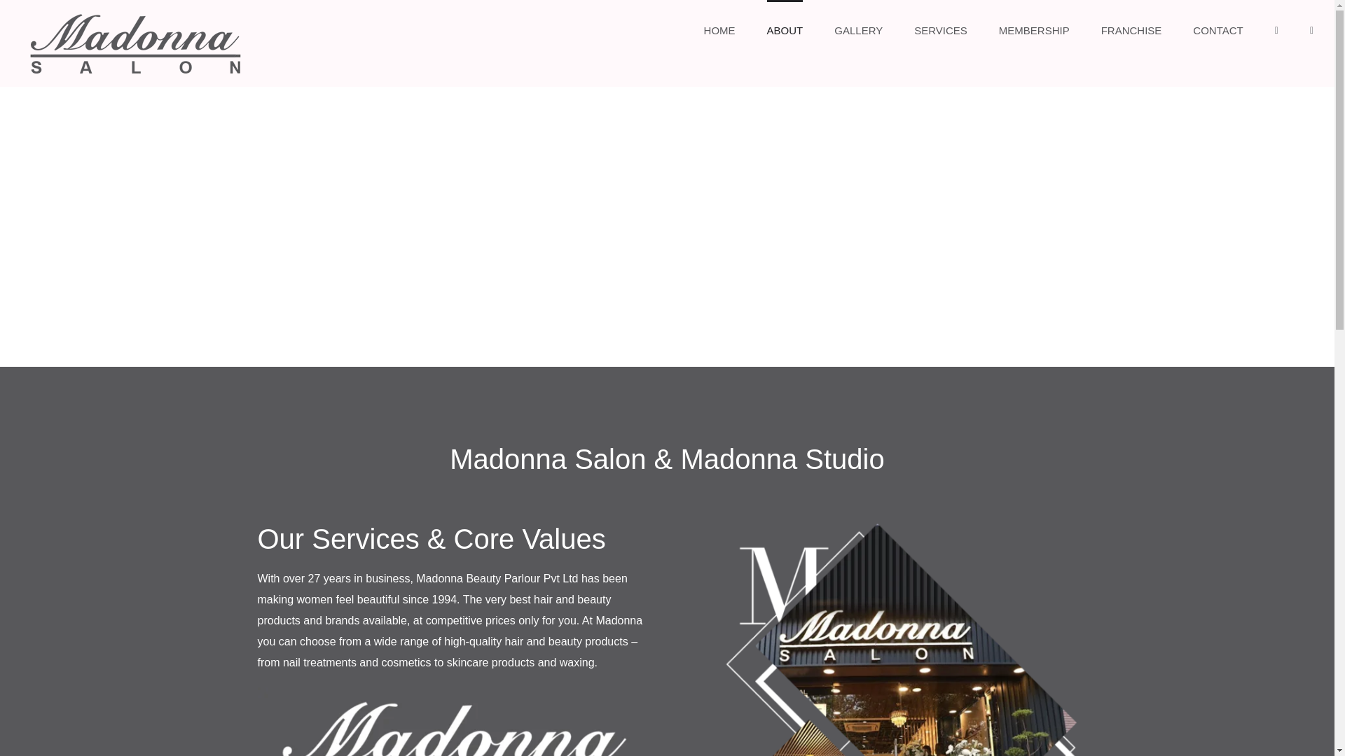 The image size is (1345, 756). Describe the element at coordinates (940, 29) in the screenshot. I see `SERVICES` at that location.